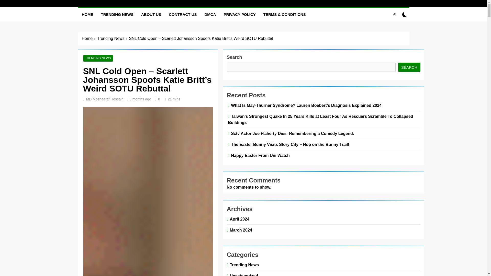  Describe the element at coordinates (105, 99) in the screenshot. I see `MD Moshaaraf Hossain` at that location.